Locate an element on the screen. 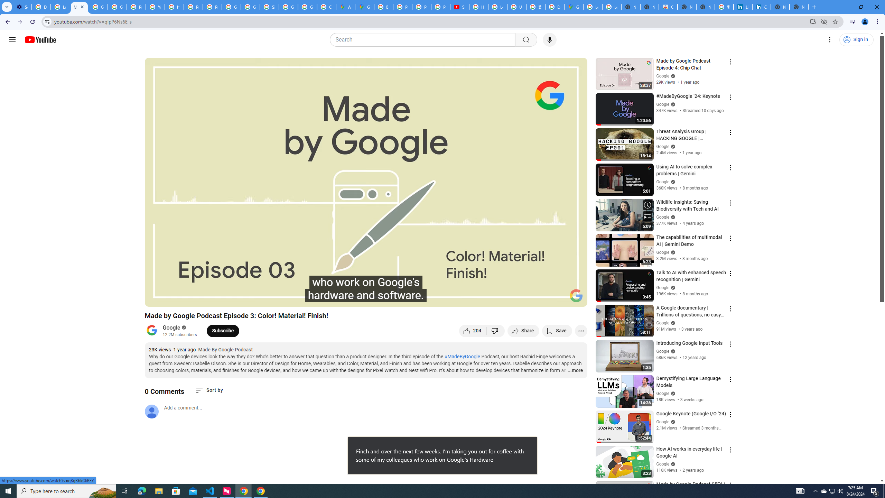 Image resolution: width=885 pixels, height=498 pixels. Full screen (f) is located at coordinates (575, 298).